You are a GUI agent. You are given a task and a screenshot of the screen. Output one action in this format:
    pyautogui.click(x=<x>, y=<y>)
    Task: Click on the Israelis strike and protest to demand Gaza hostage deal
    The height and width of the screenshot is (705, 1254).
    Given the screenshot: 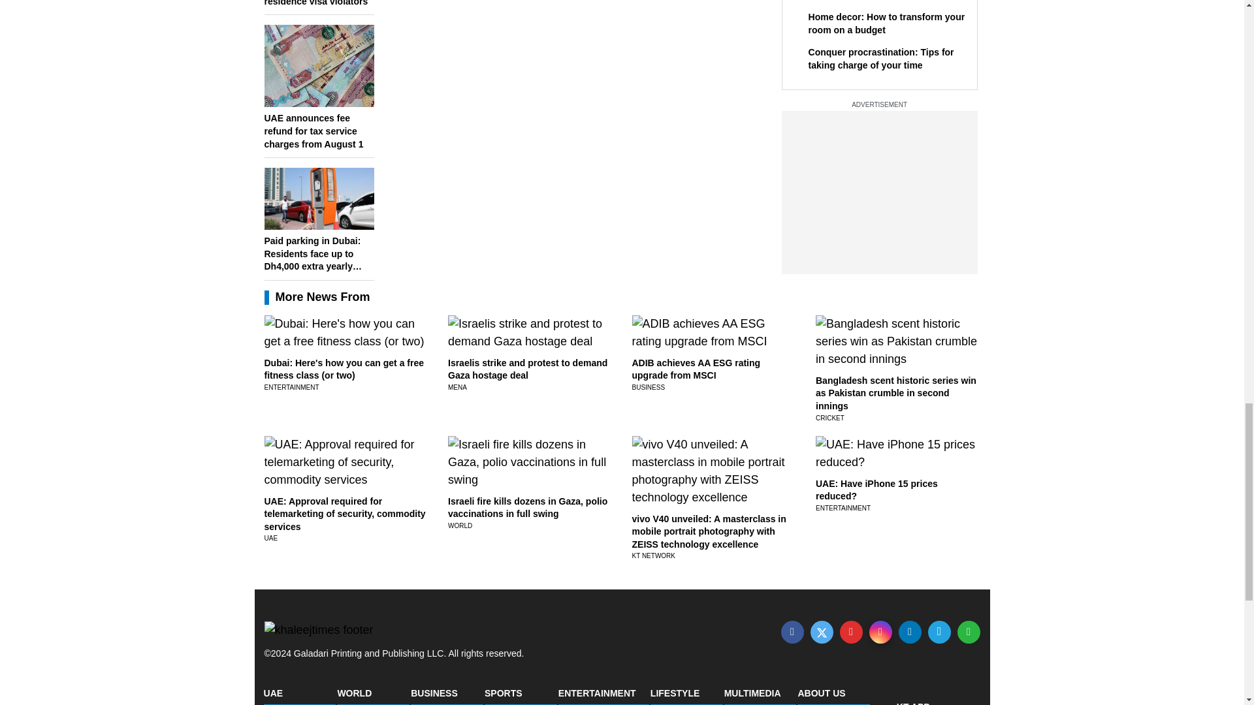 What is the action you would take?
    pyautogui.click(x=527, y=369)
    